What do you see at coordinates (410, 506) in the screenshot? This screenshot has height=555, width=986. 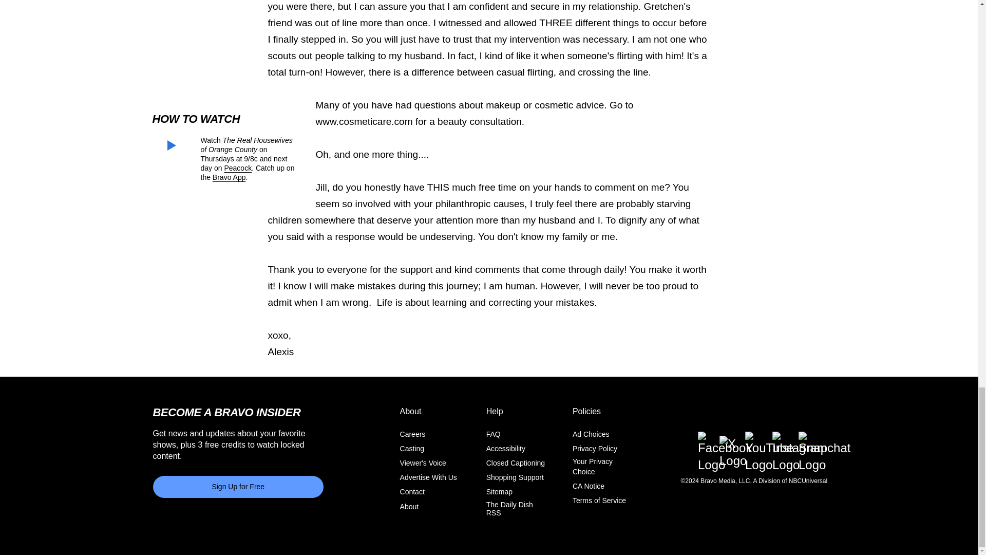 I see `About` at bounding box center [410, 506].